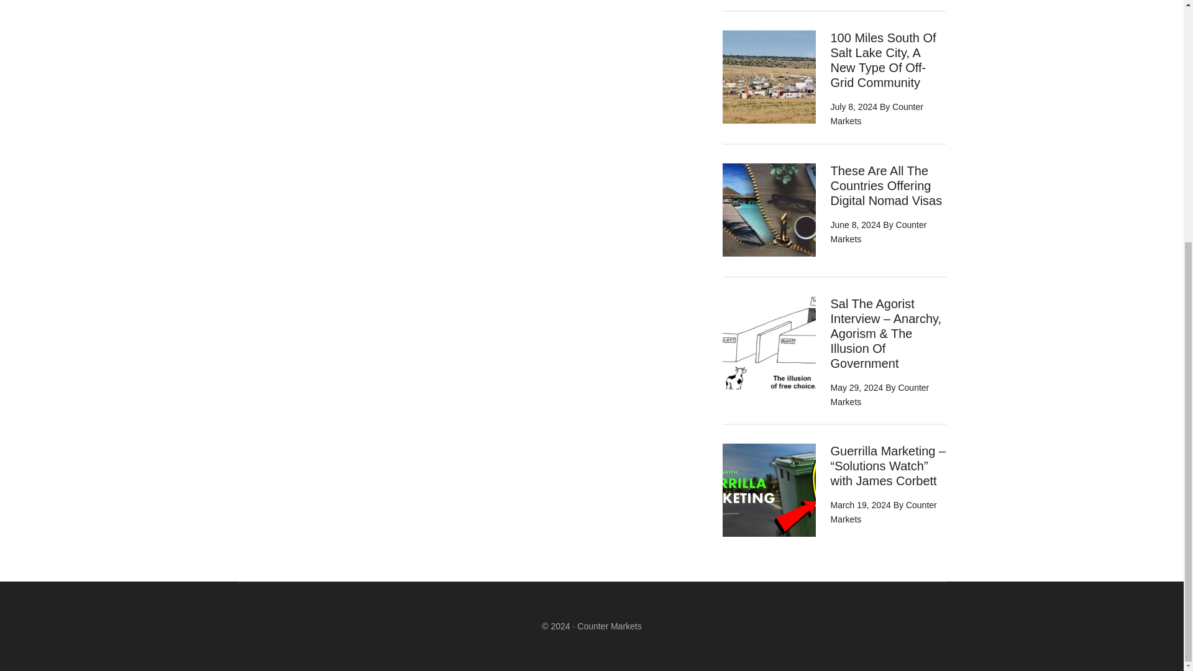  Describe the element at coordinates (884, 512) in the screenshot. I see `Counter Markets` at that location.